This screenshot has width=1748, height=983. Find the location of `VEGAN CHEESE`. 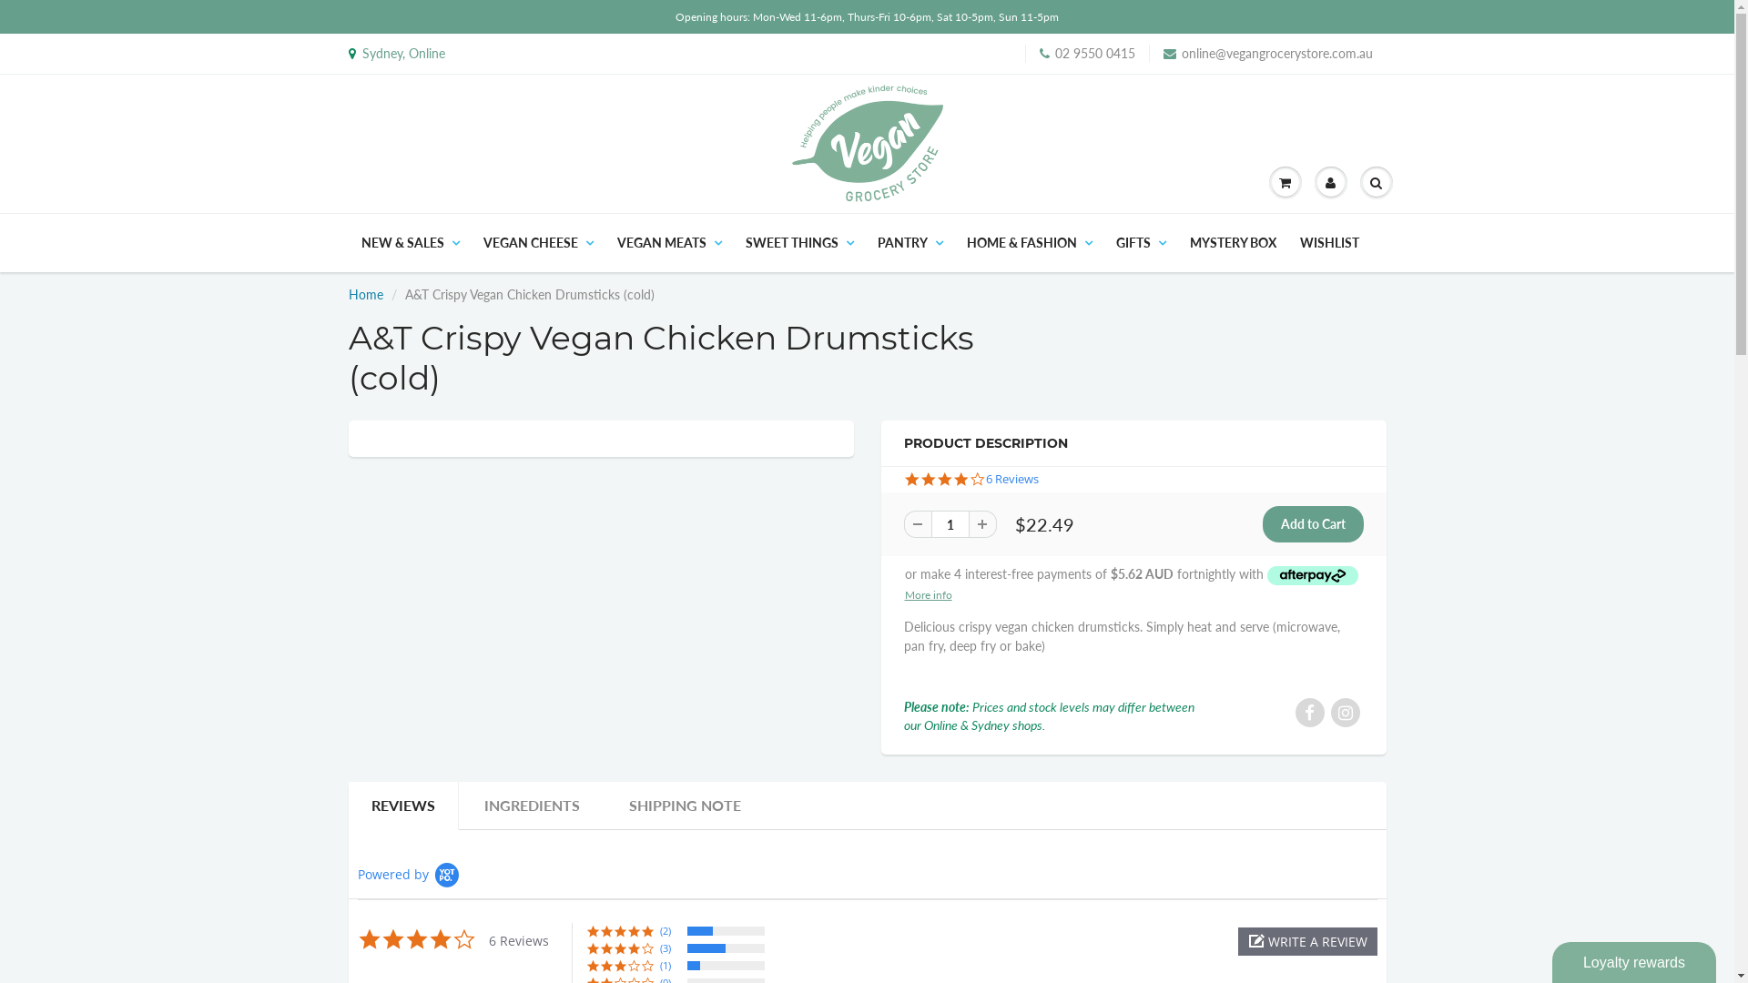

VEGAN CHEESE is located at coordinates (539, 243).